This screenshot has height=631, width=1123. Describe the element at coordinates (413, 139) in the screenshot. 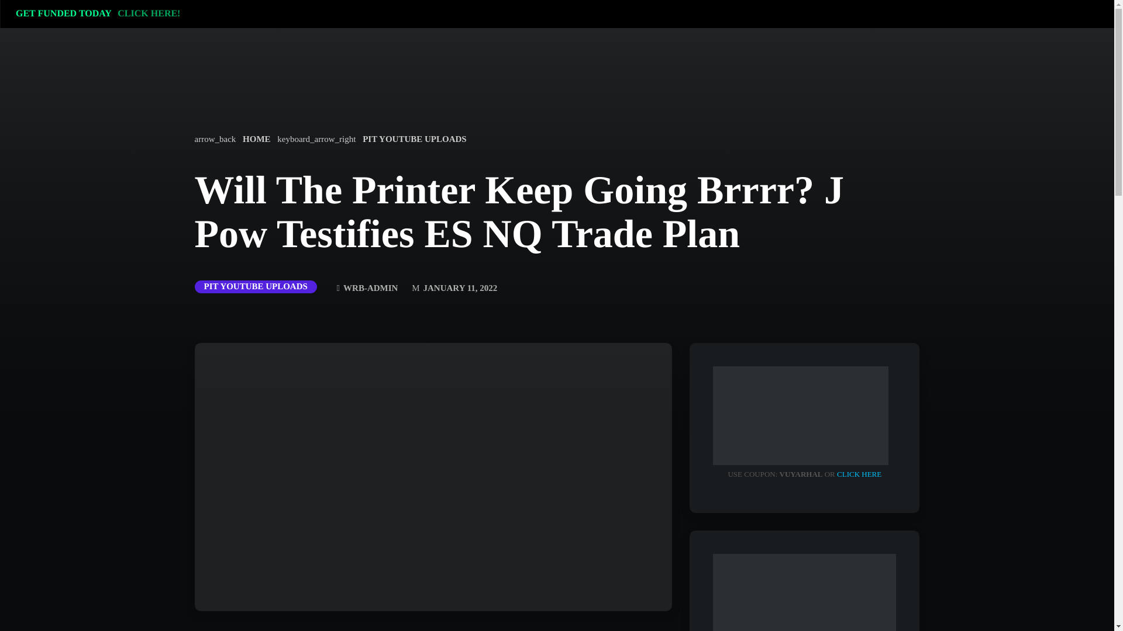

I see `PIT YOUTUBE UPLOADS` at that location.